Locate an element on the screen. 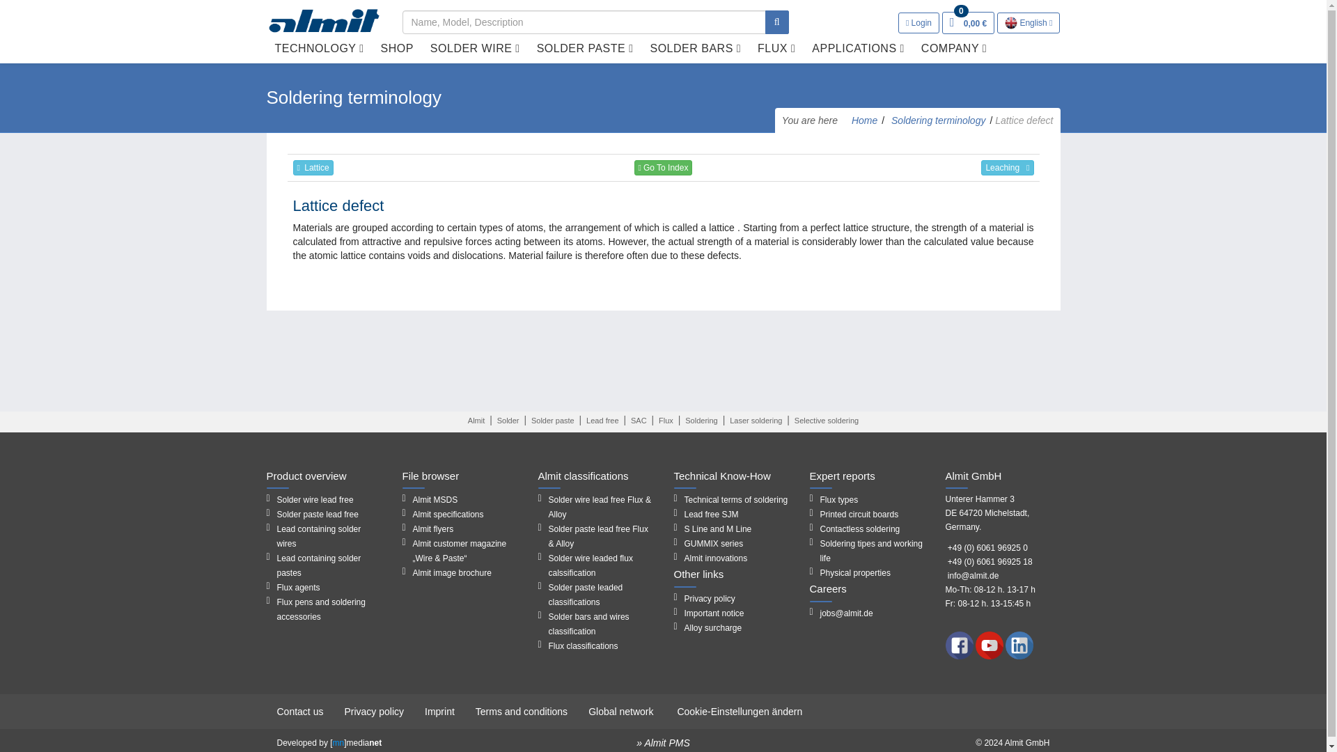  SOLDER WIRE  is located at coordinates (475, 48).